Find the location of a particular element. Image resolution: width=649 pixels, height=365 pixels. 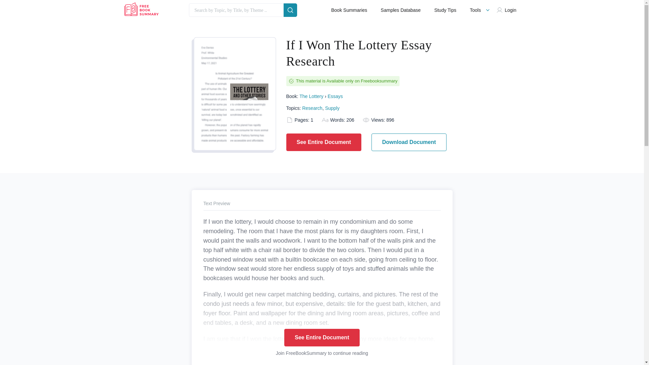

Essays is located at coordinates (335, 96).